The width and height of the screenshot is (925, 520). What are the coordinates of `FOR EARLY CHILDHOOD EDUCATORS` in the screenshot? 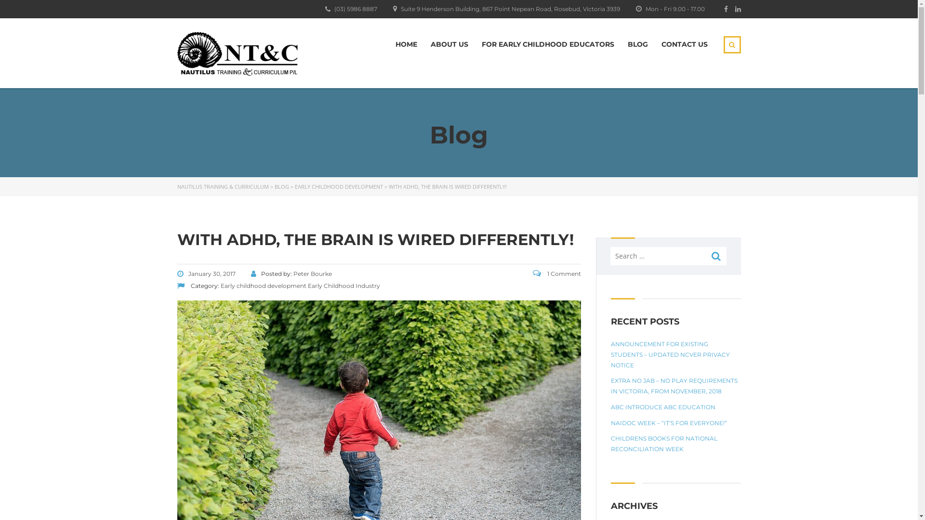 It's located at (548, 44).